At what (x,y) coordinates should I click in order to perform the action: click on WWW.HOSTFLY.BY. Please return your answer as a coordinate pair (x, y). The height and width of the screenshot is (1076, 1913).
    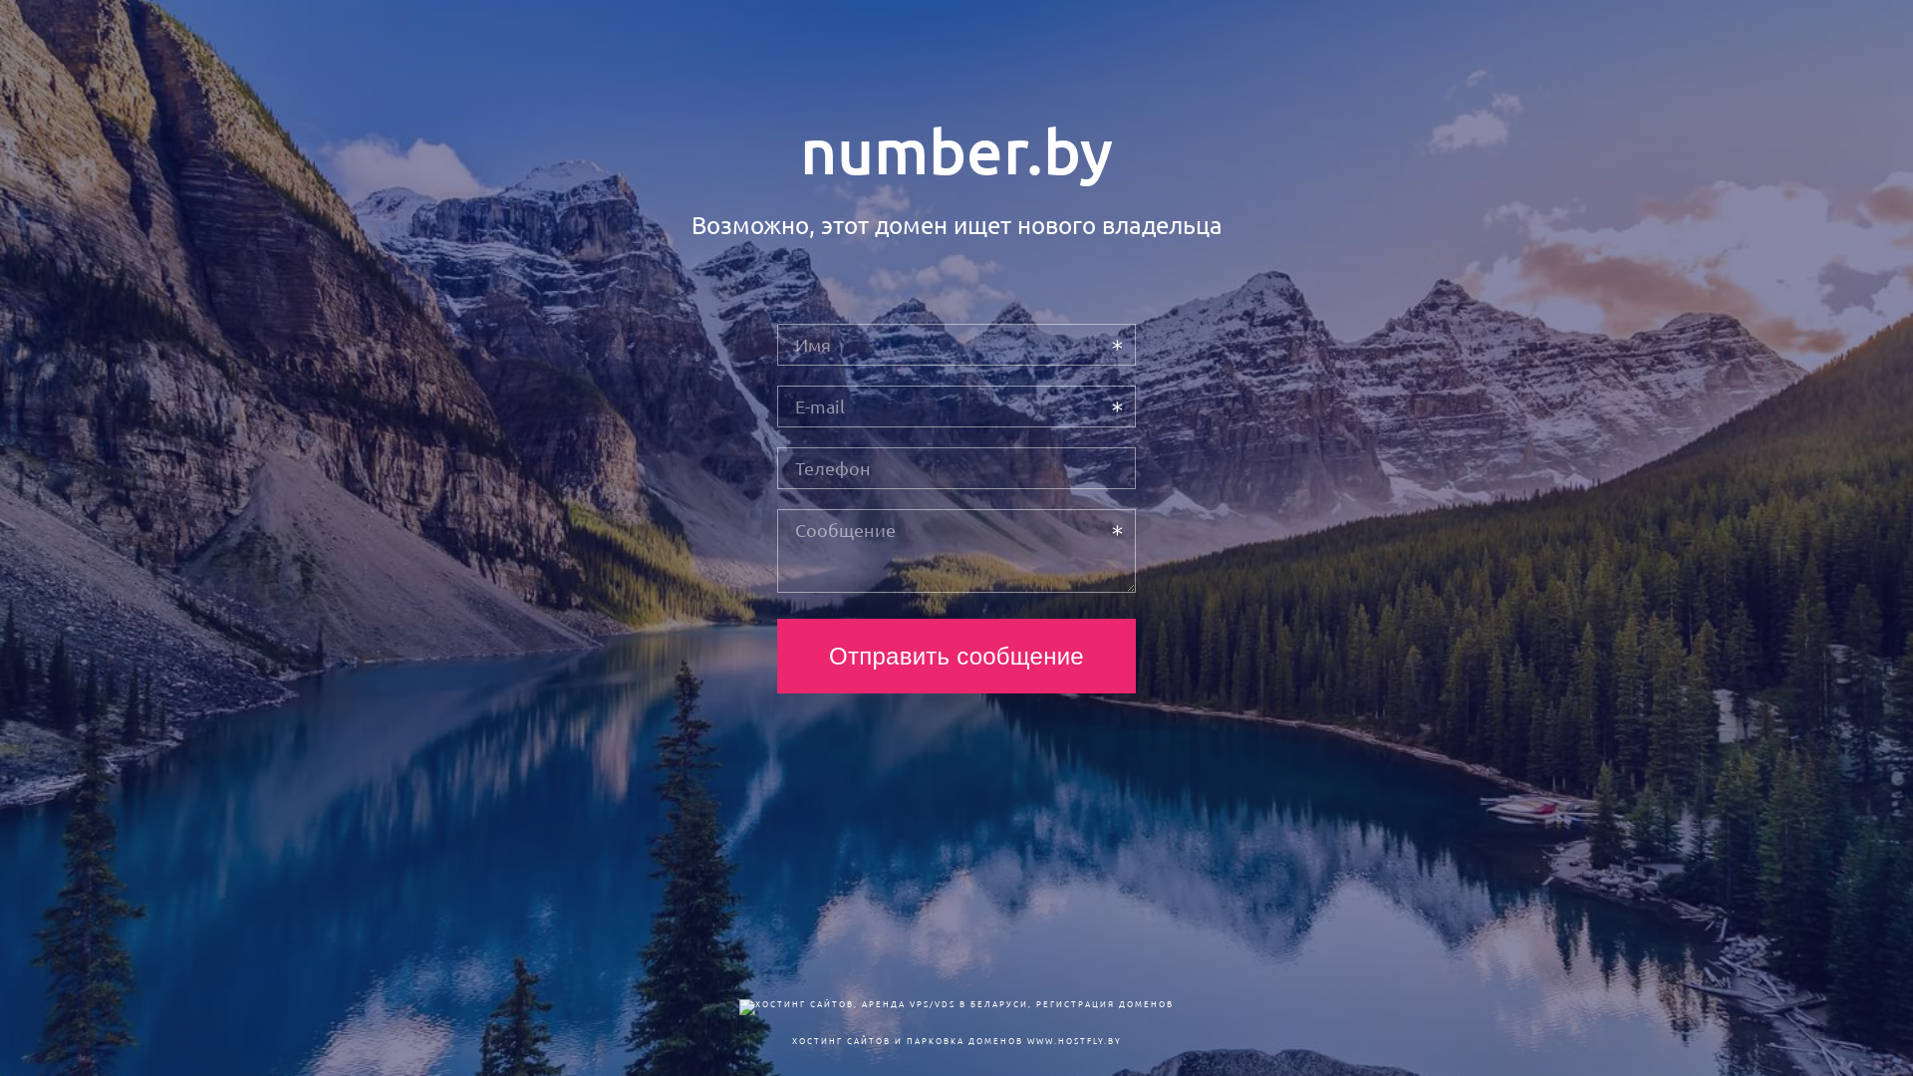
    Looking at the image, I should click on (1074, 1040).